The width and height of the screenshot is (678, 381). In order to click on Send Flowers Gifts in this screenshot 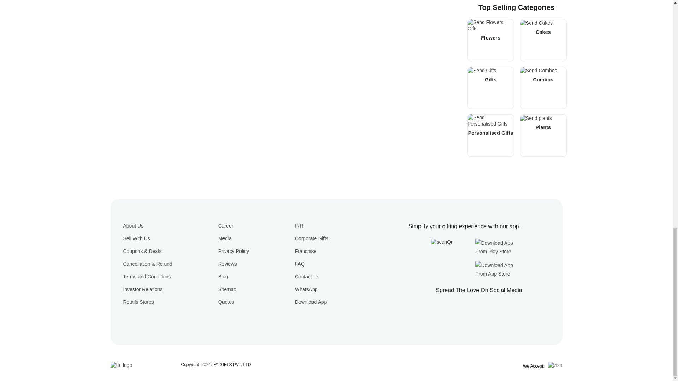, I will do `click(491, 25)`.